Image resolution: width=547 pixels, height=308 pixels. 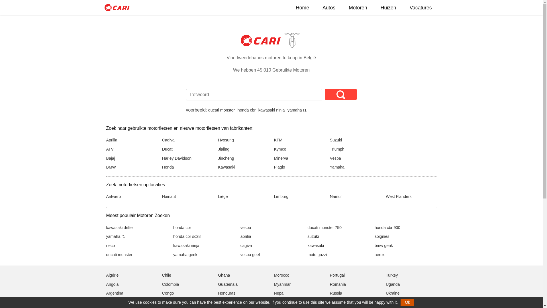 What do you see at coordinates (421, 7) in the screenshot?
I see `Vacatures` at bounding box center [421, 7].